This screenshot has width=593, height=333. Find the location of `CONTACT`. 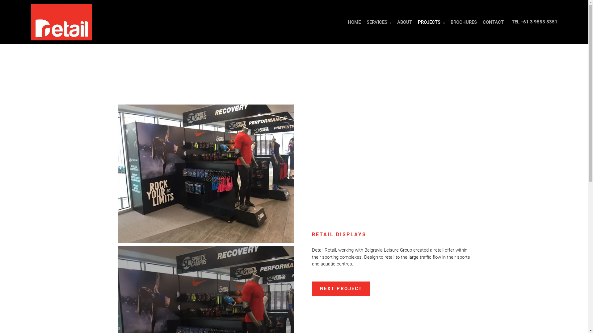

CONTACT is located at coordinates (490, 22).